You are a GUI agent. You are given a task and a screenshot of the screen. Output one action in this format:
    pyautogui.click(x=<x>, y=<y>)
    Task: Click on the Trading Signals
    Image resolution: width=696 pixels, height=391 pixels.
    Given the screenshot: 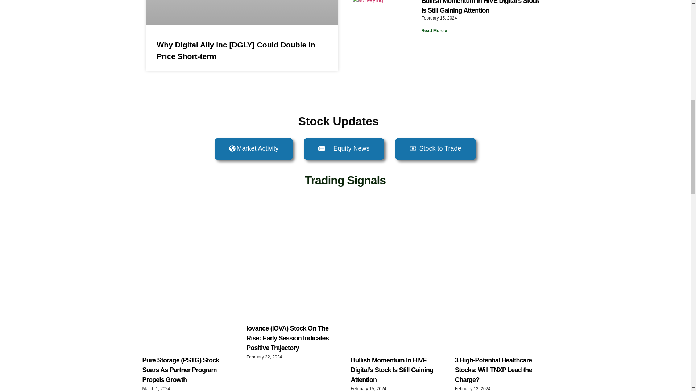 What is the action you would take?
    pyautogui.click(x=345, y=180)
    